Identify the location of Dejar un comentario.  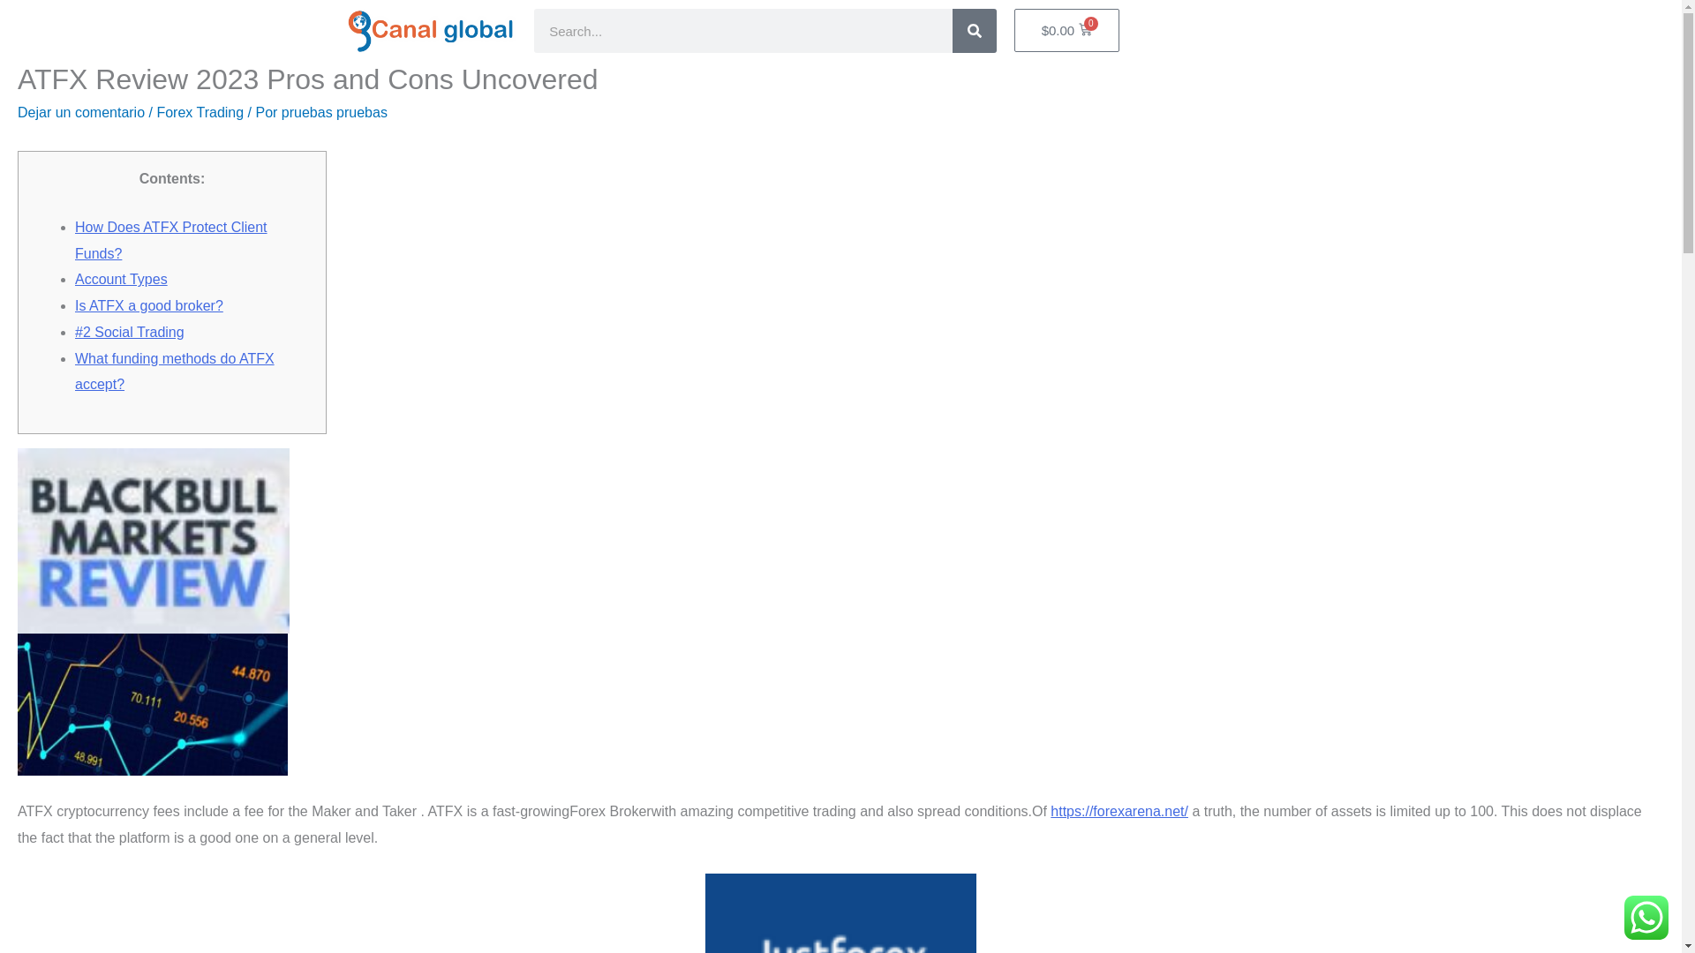
(80, 112).